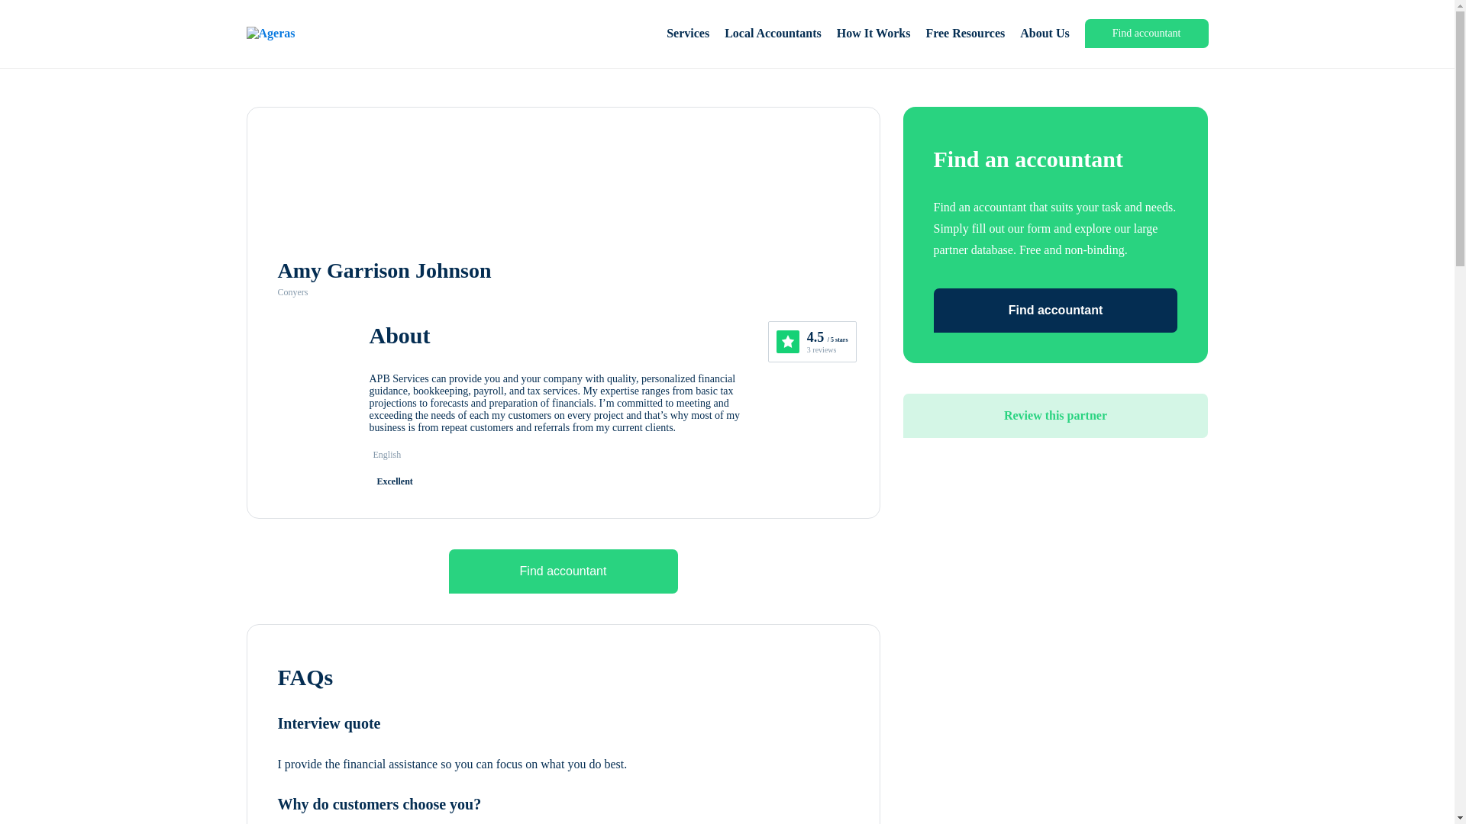 The width and height of the screenshot is (1466, 824). I want to click on Local Accountants, so click(773, 34).